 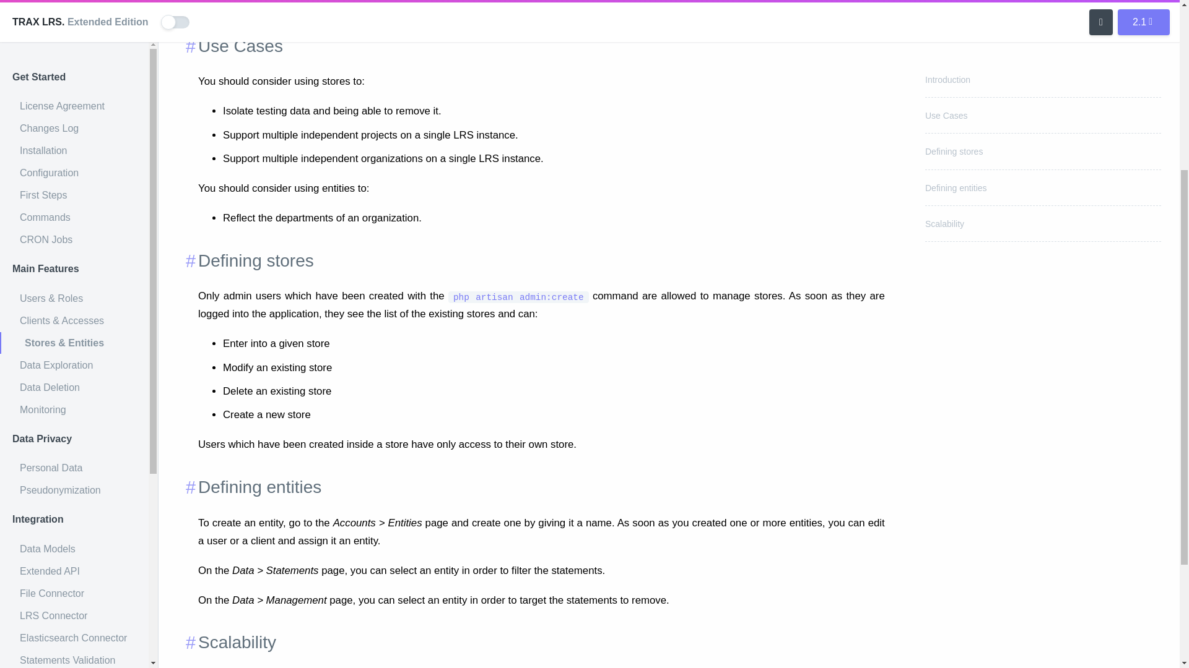 What do you see at coordinates (74, 387) in the screenshot?
I see `Statements Validation` at bounding box center [74, 387].